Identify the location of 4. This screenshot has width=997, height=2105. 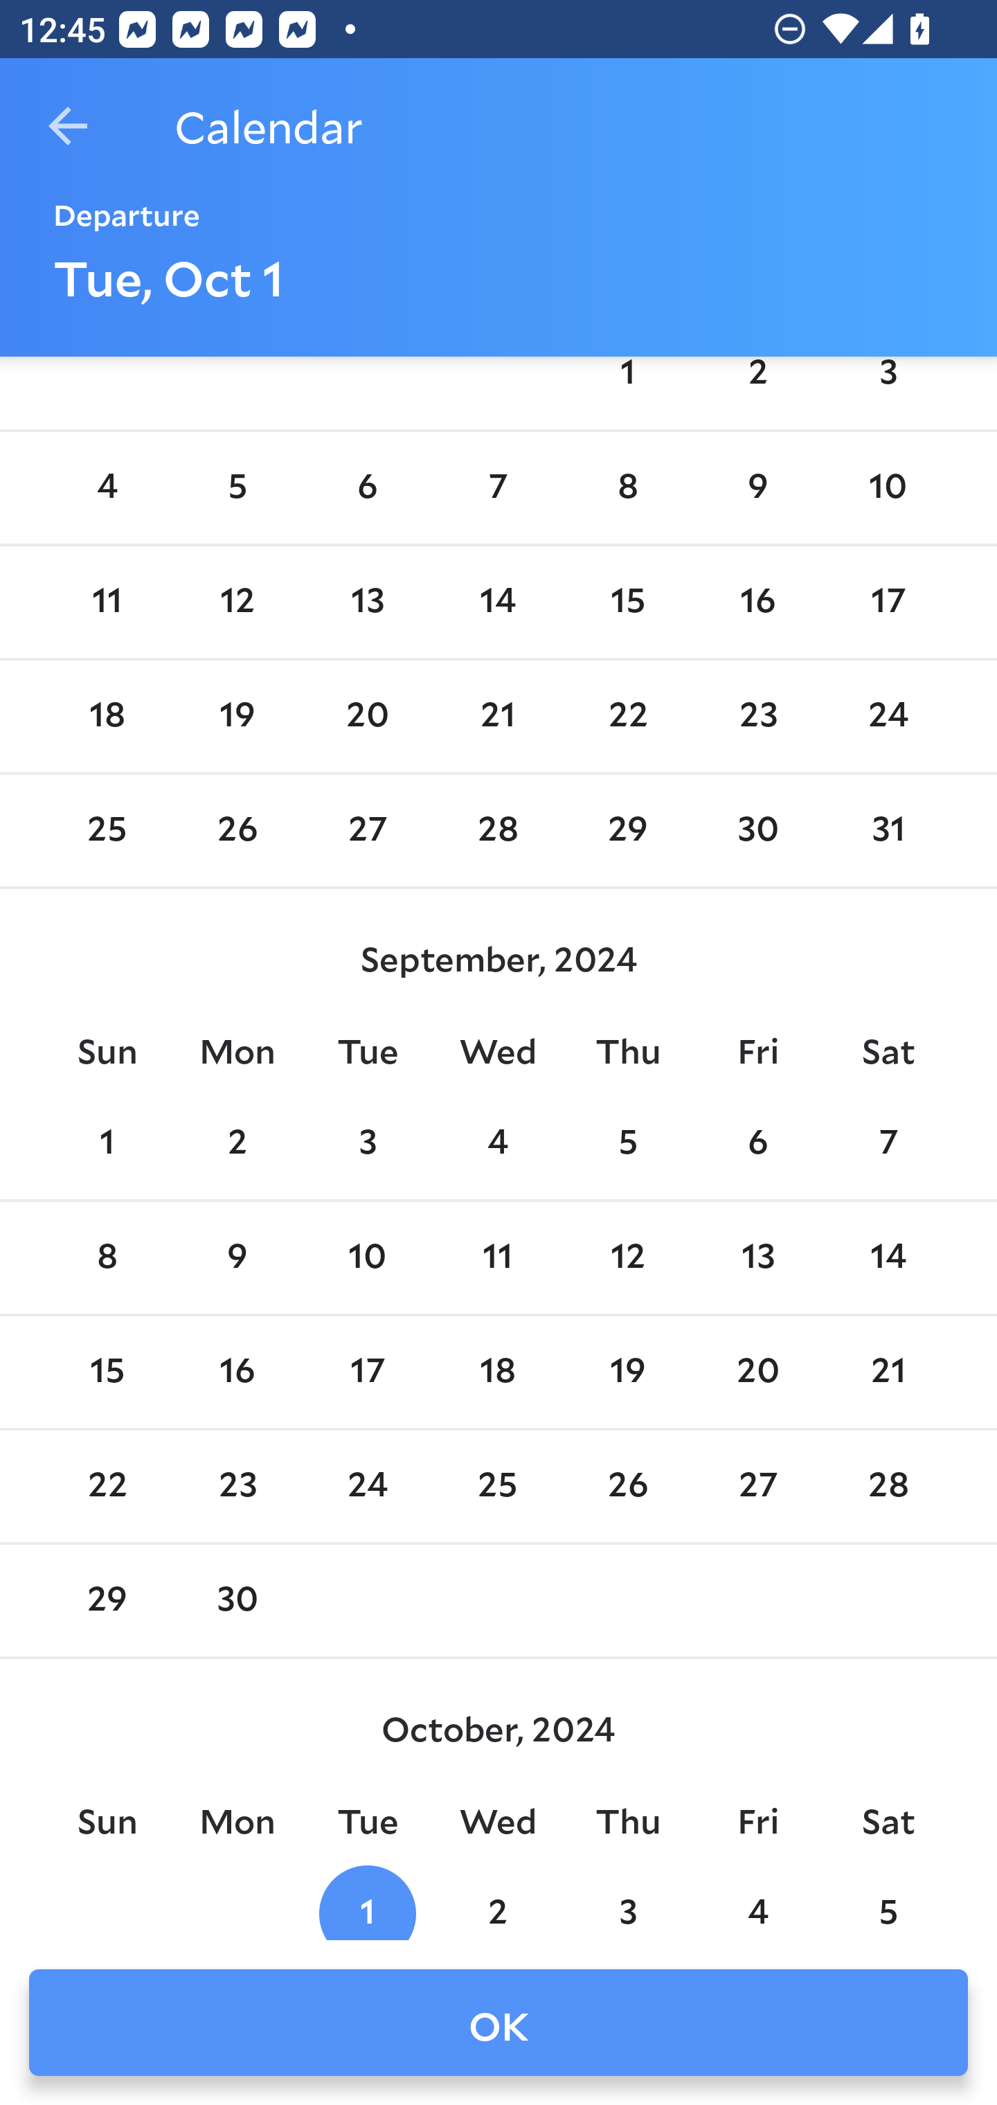
(757, 1903).